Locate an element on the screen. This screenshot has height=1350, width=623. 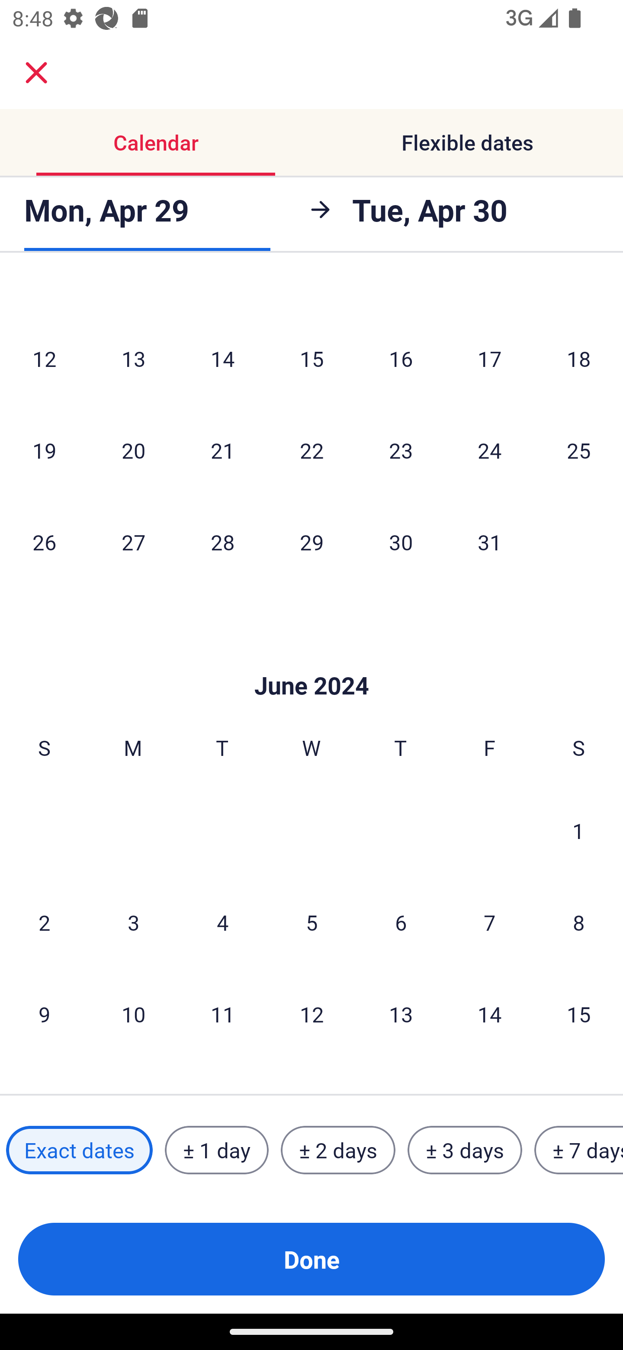
29 Wednesday, May 29, 2024 is located at coordinates (311, 542).